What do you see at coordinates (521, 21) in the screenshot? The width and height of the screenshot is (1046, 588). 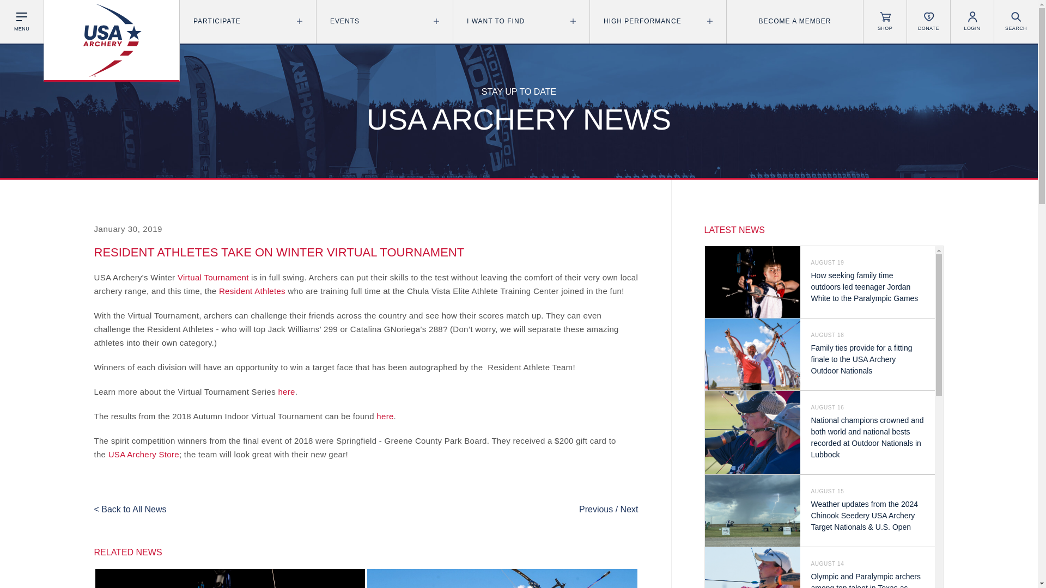 I see `I WANT TO FIND` at bounding box center [521, 21].